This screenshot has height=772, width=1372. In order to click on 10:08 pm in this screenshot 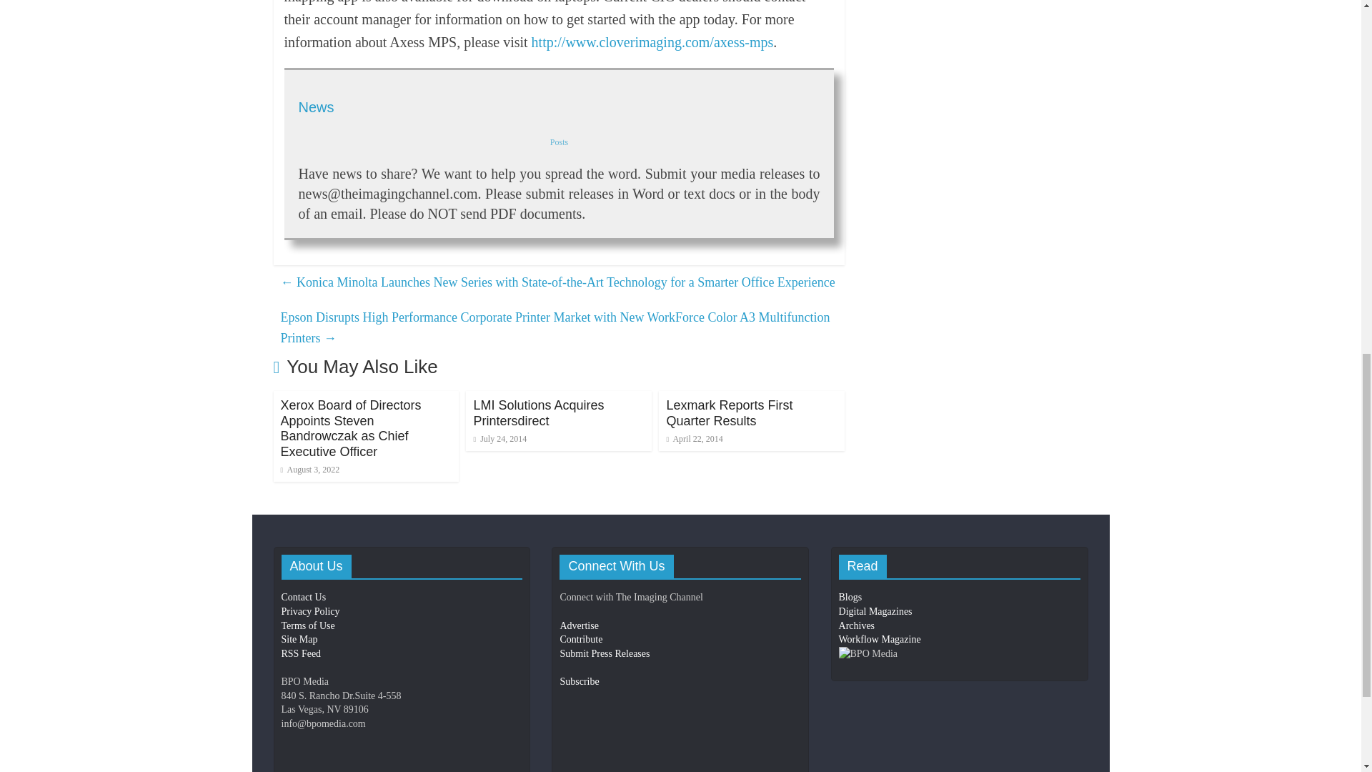, I will do `click(500, 439)`.